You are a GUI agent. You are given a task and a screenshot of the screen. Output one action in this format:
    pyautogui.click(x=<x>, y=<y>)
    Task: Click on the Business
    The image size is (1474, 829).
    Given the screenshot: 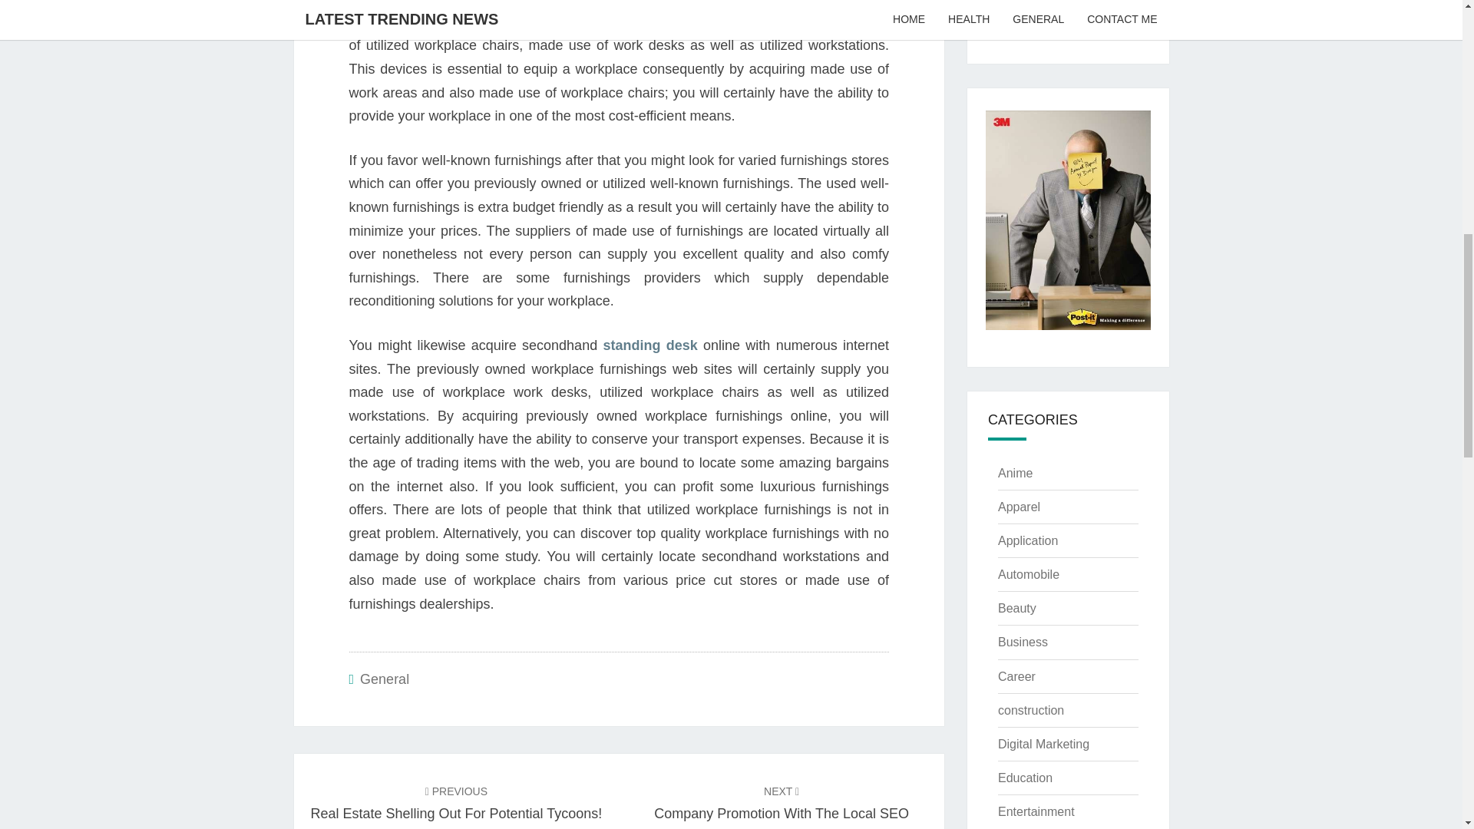 What is the action you would take?
    pyautogui.click(x=455, y=802)
    